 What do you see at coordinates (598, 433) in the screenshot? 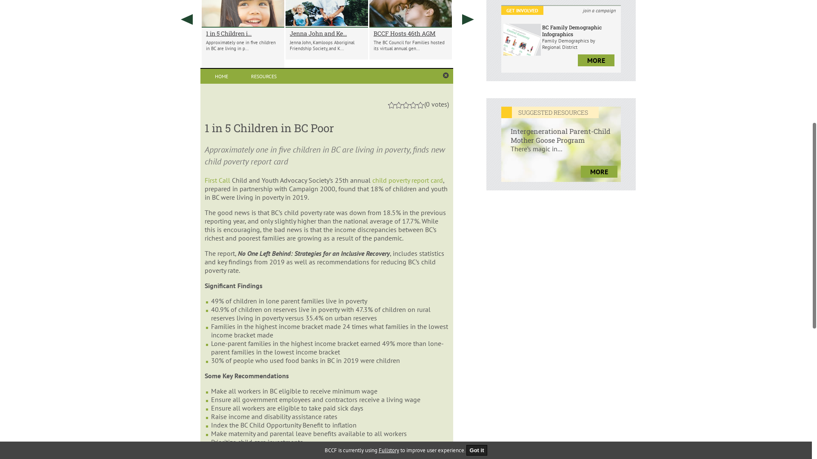
I see `MORE` at bounding box center [598, 433].